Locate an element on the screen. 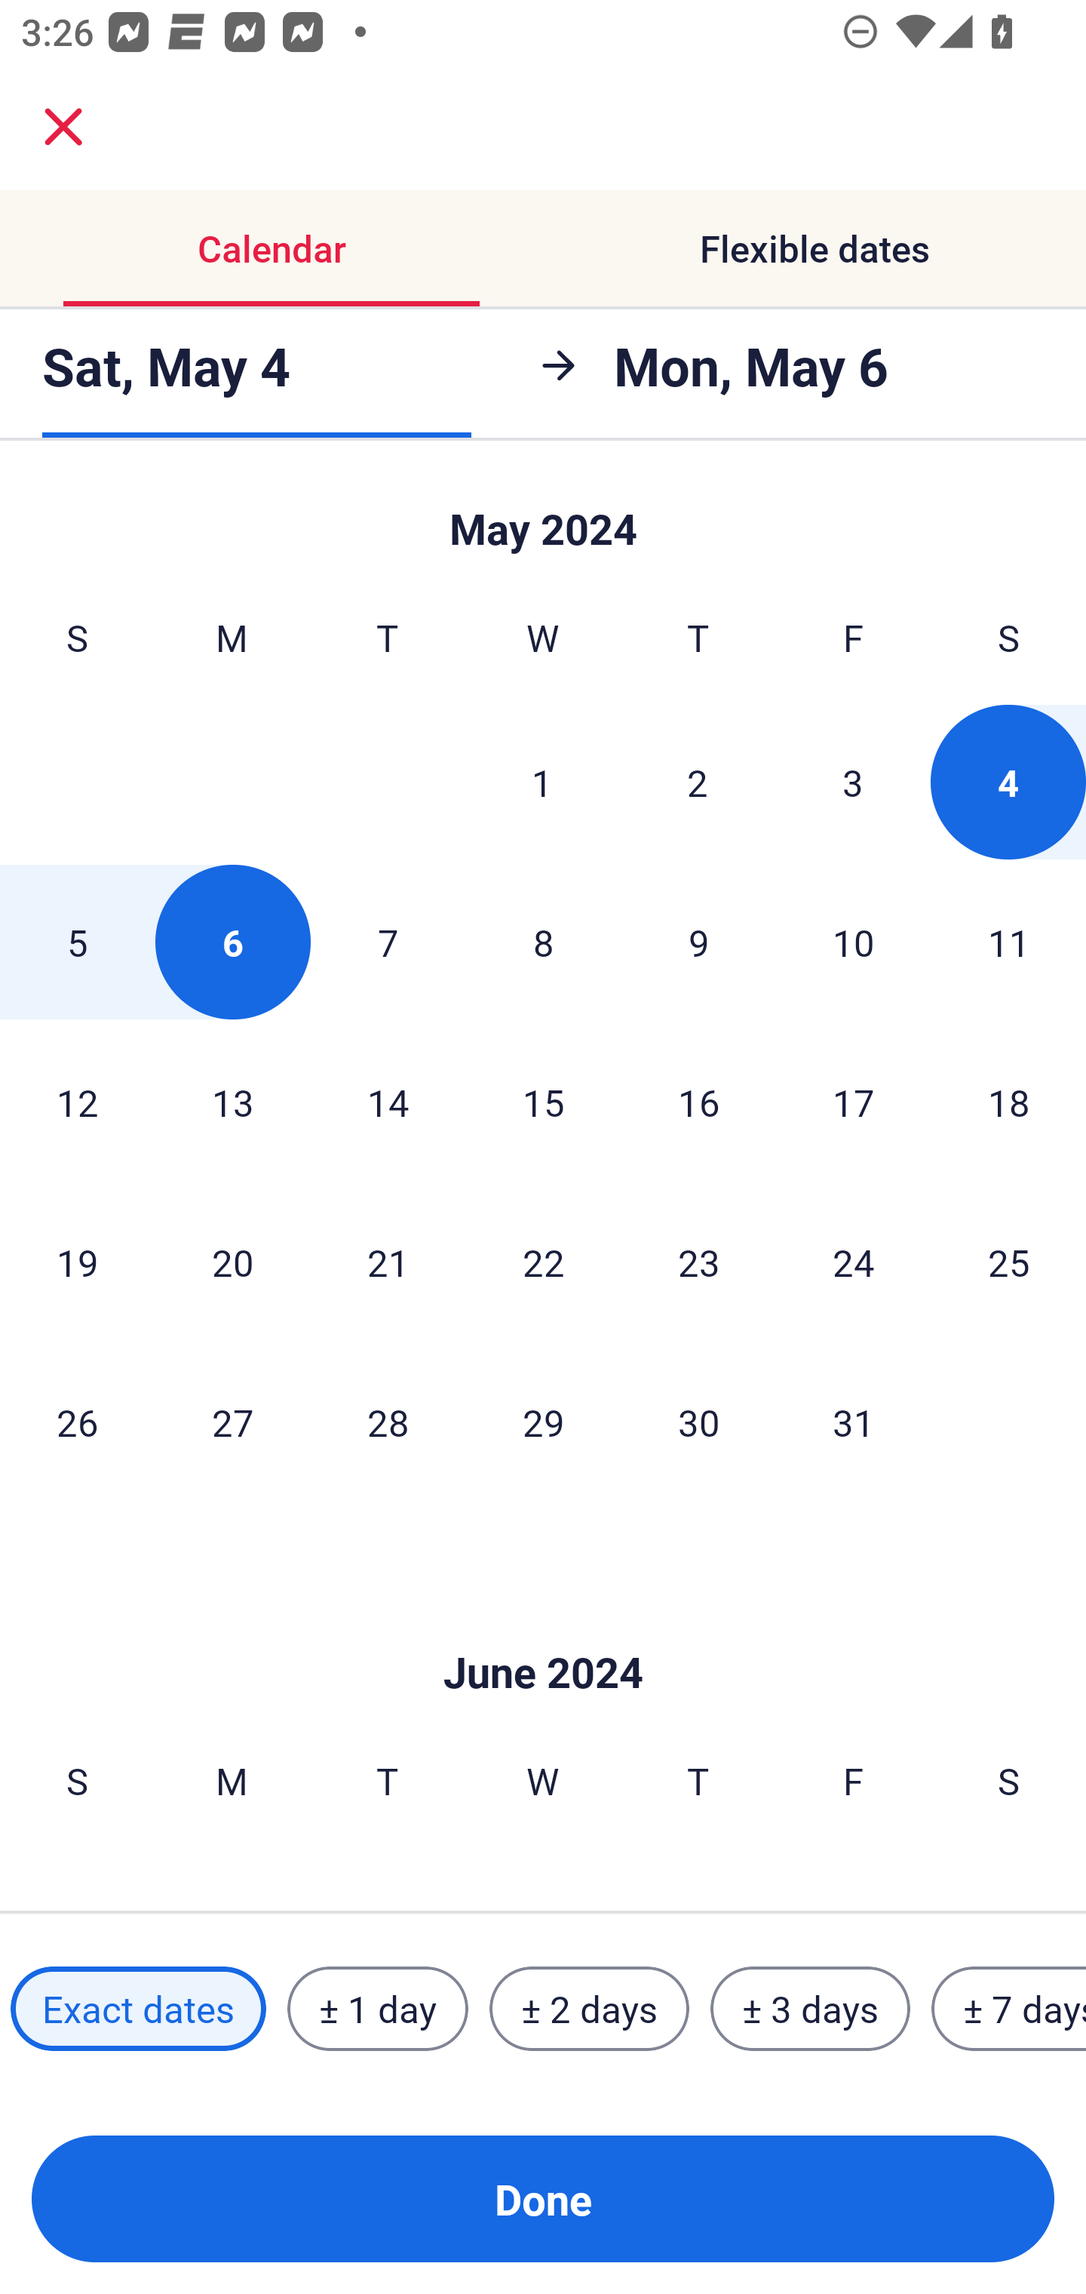 Image resolution: width=1086 pixels, height=2294 pixels. 17 Friday, May 17, 2024 is located at coordinates (854, 1102).